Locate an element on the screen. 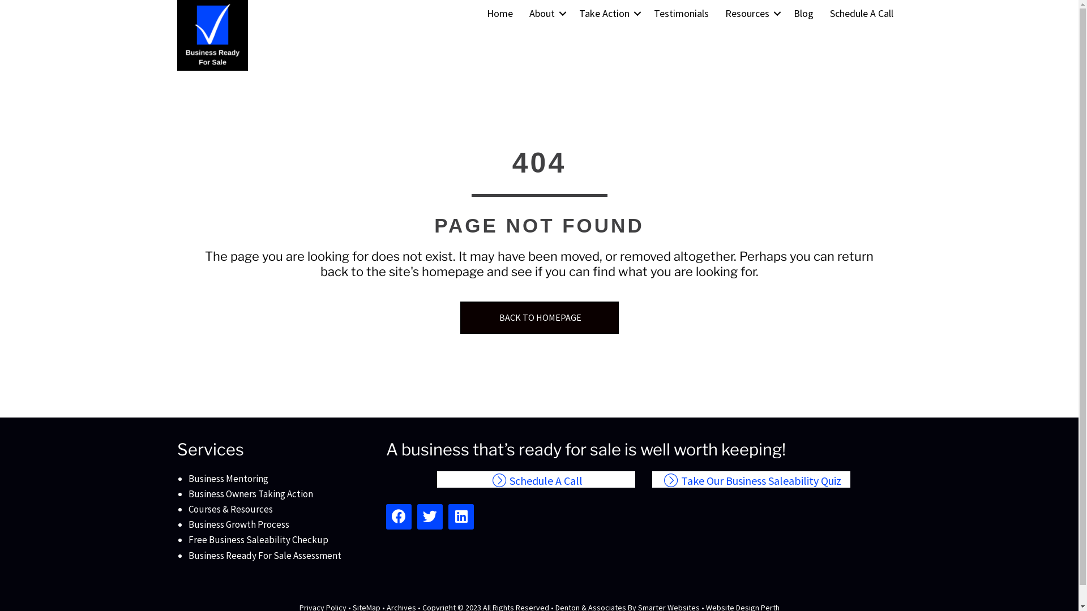  Testimonials is located at coordinates (682, 14).